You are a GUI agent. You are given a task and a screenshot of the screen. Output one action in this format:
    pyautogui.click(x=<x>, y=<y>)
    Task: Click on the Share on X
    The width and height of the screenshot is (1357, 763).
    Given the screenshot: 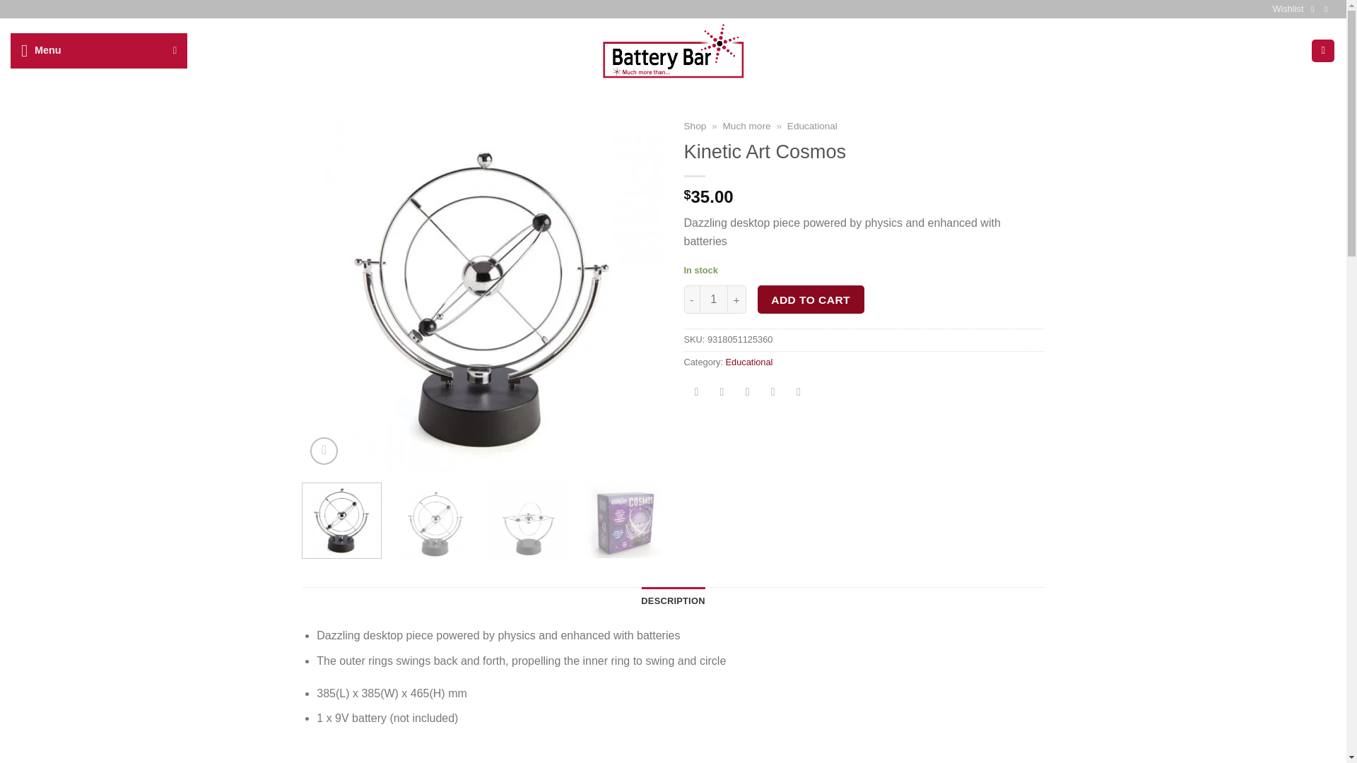 What is the action you would take?
    pyautogui.click(x=722, y=394)
    